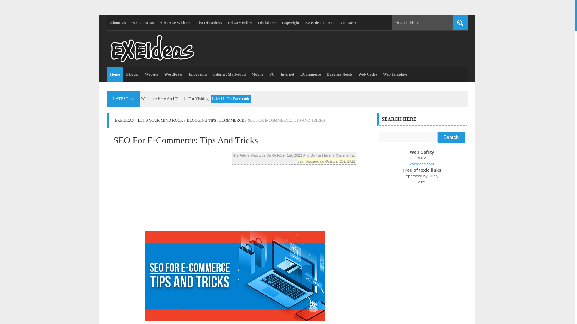 This screenshot has height=324, width=577. Describe the element at coordinates (340, 74) in the screenshot. I see `Business Needs` at that location.